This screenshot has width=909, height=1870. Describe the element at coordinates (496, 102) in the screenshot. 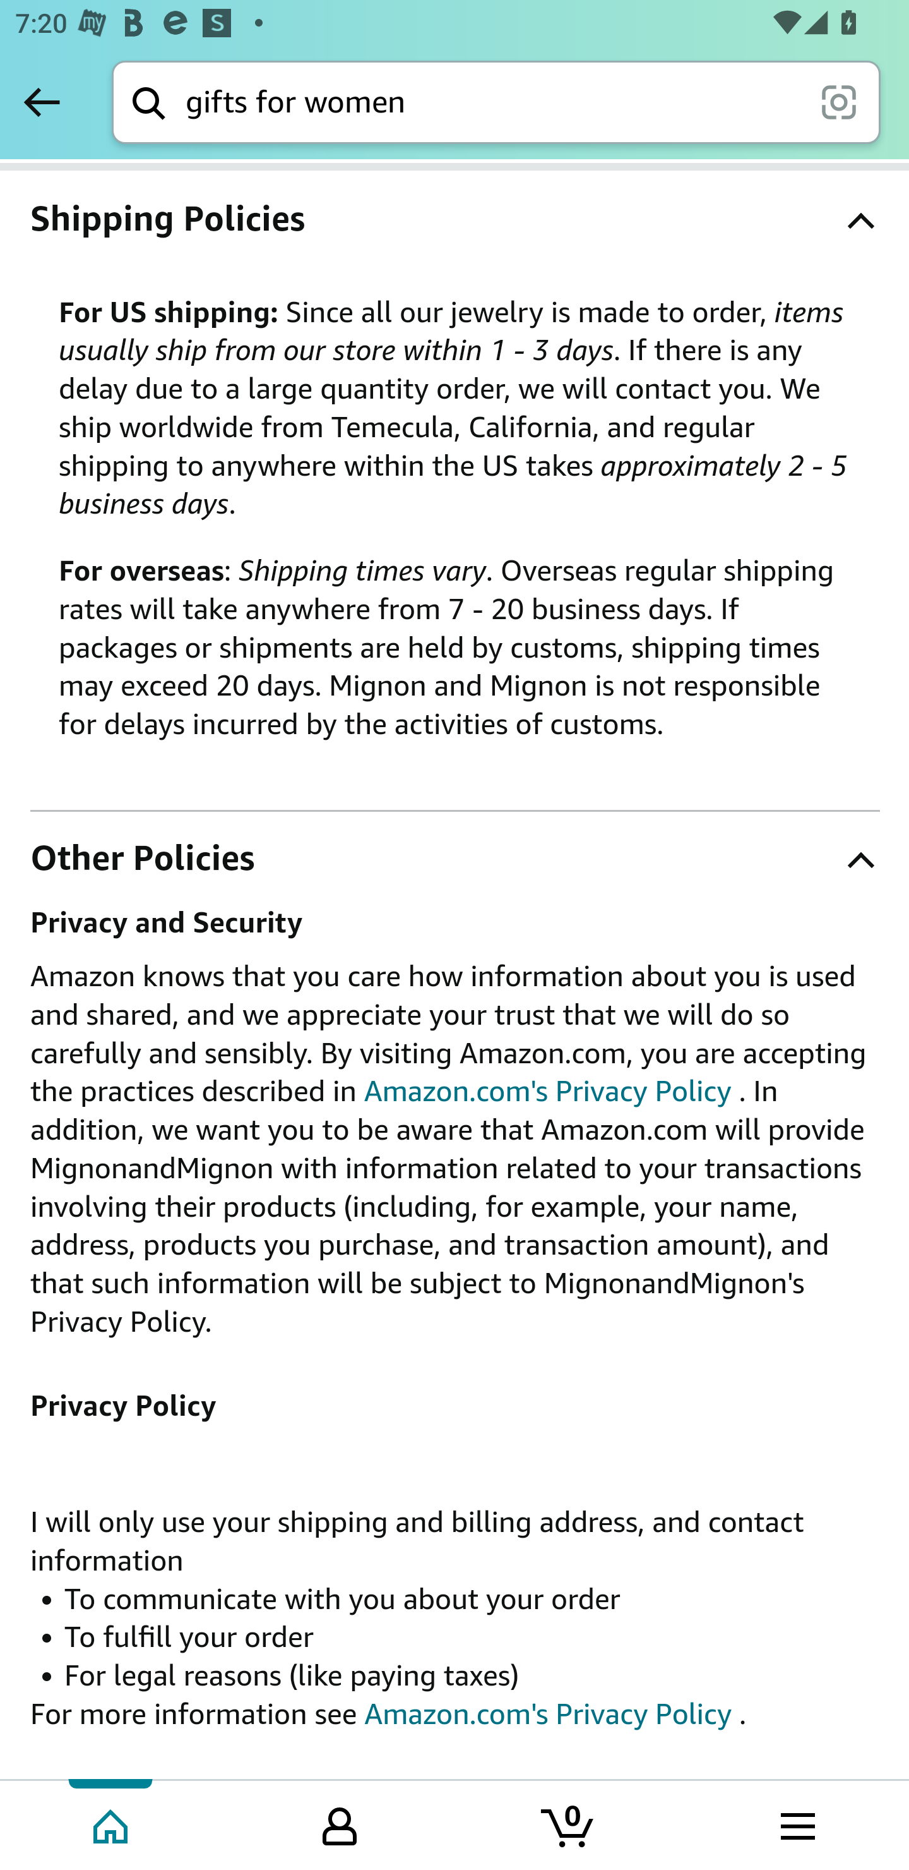

I see `Search Search gifts for women scan it` at that location.